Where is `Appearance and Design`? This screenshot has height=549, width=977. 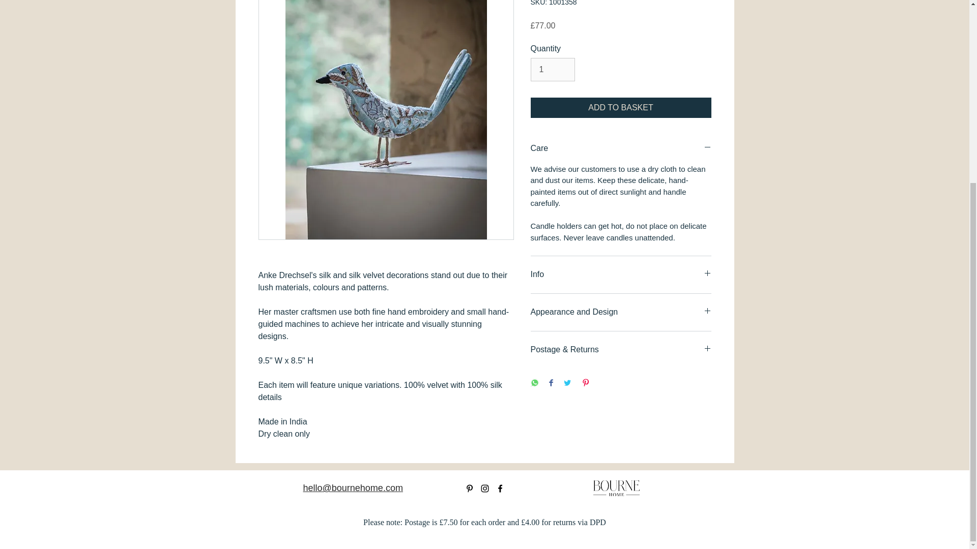
Appearance and Design is located at coordinates (621, 312).